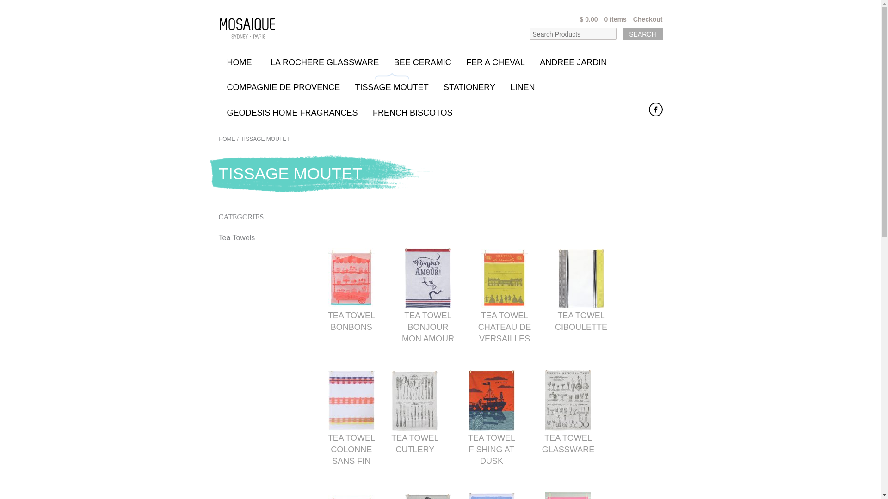 The image size is (888, 499). I want to click on COMPAGNIE DE PROVENCE, so click(284, 85).